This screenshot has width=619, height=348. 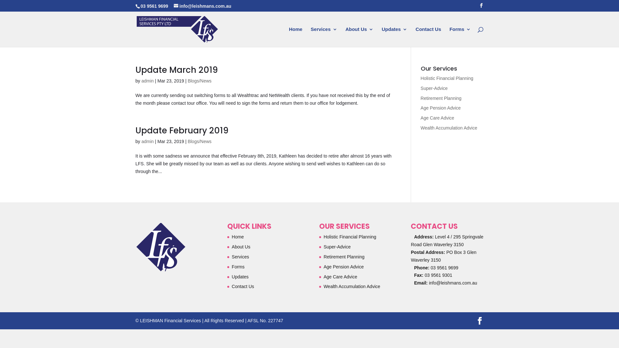 What do you see at coordinates (460, 37) in the screenshot?
I see `Forms` at bounding box center [460, 37].